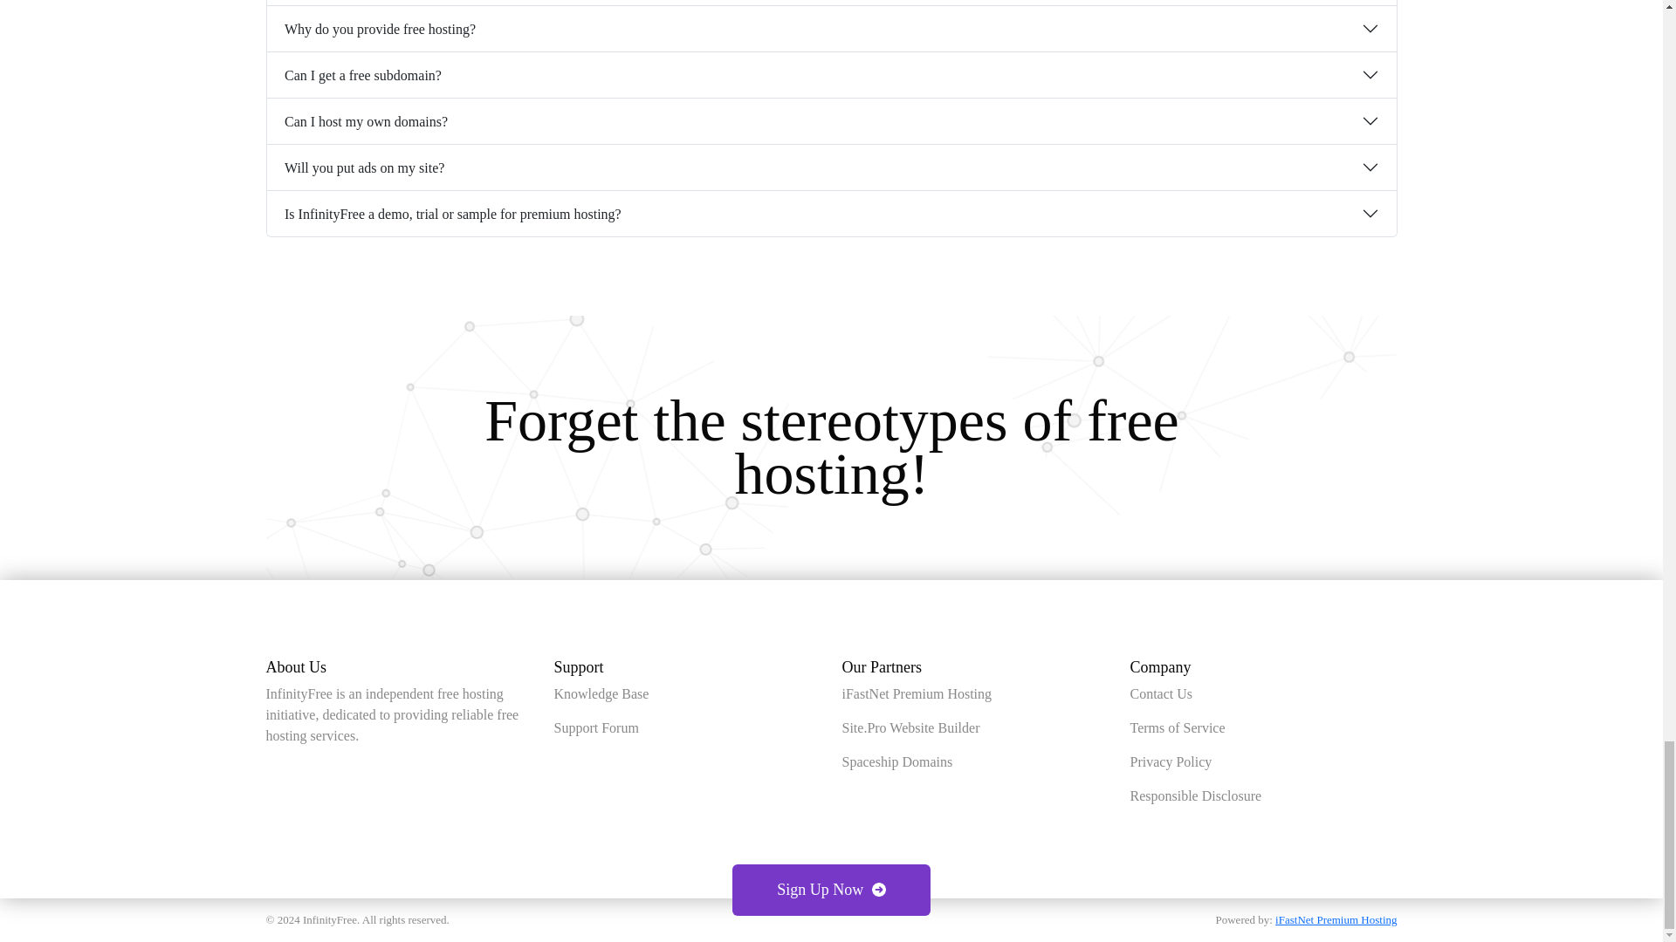 This screenshot has width=1676, height=942. What do you see at coordinates (1177, 727) in the screenshot?
I see `Terms of Service` at bounding box center [1177, 727].